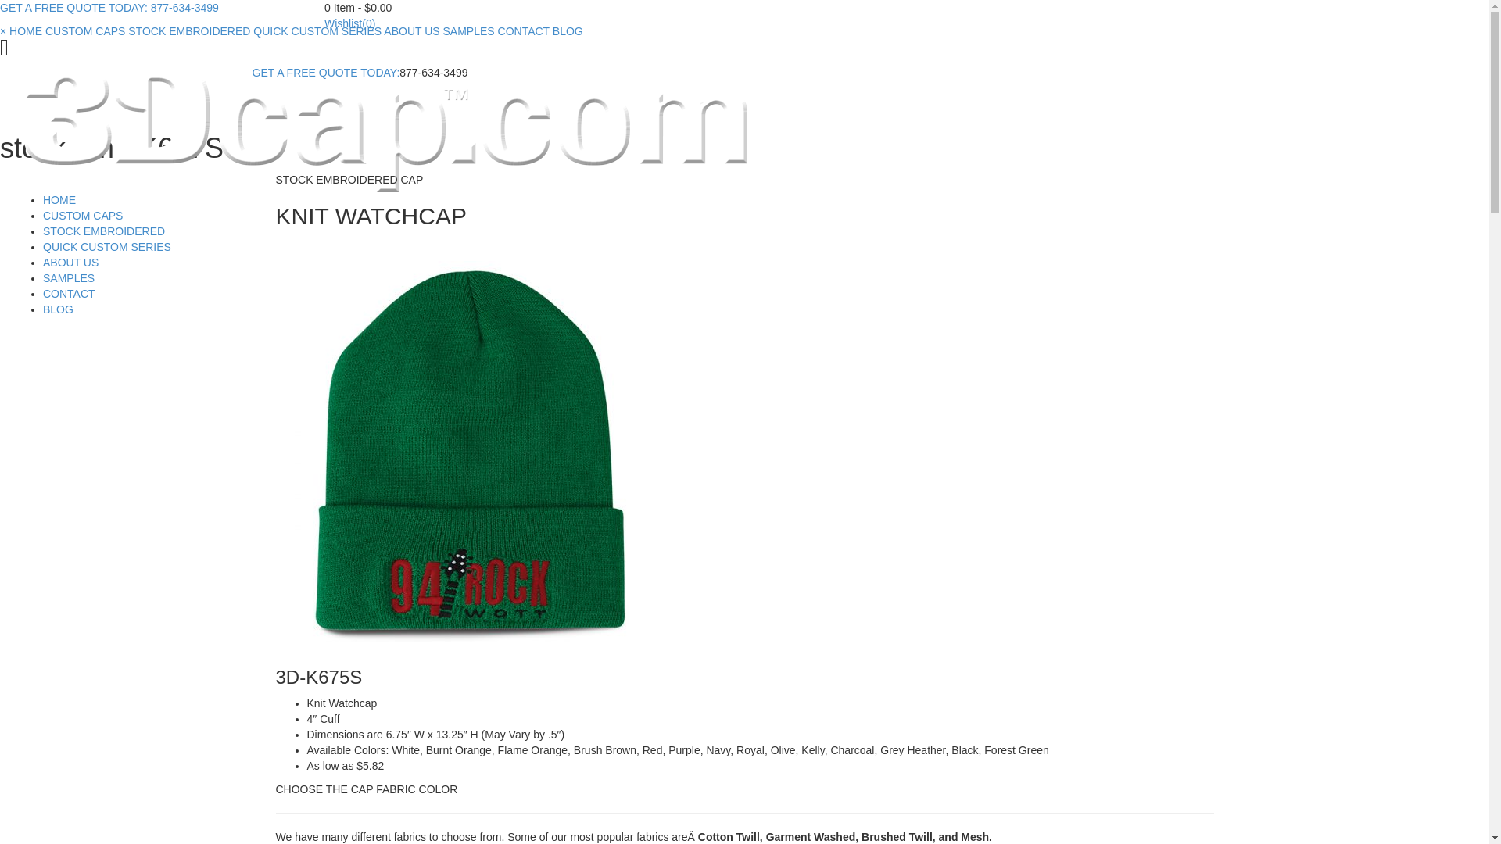 The image size is (1501, 844). I want to click on CONTACT, so click(524, 31).